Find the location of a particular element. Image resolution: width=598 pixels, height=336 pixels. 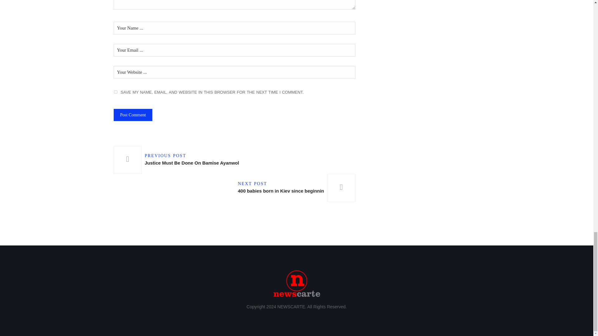

yes is located at coordinates (115, 92).